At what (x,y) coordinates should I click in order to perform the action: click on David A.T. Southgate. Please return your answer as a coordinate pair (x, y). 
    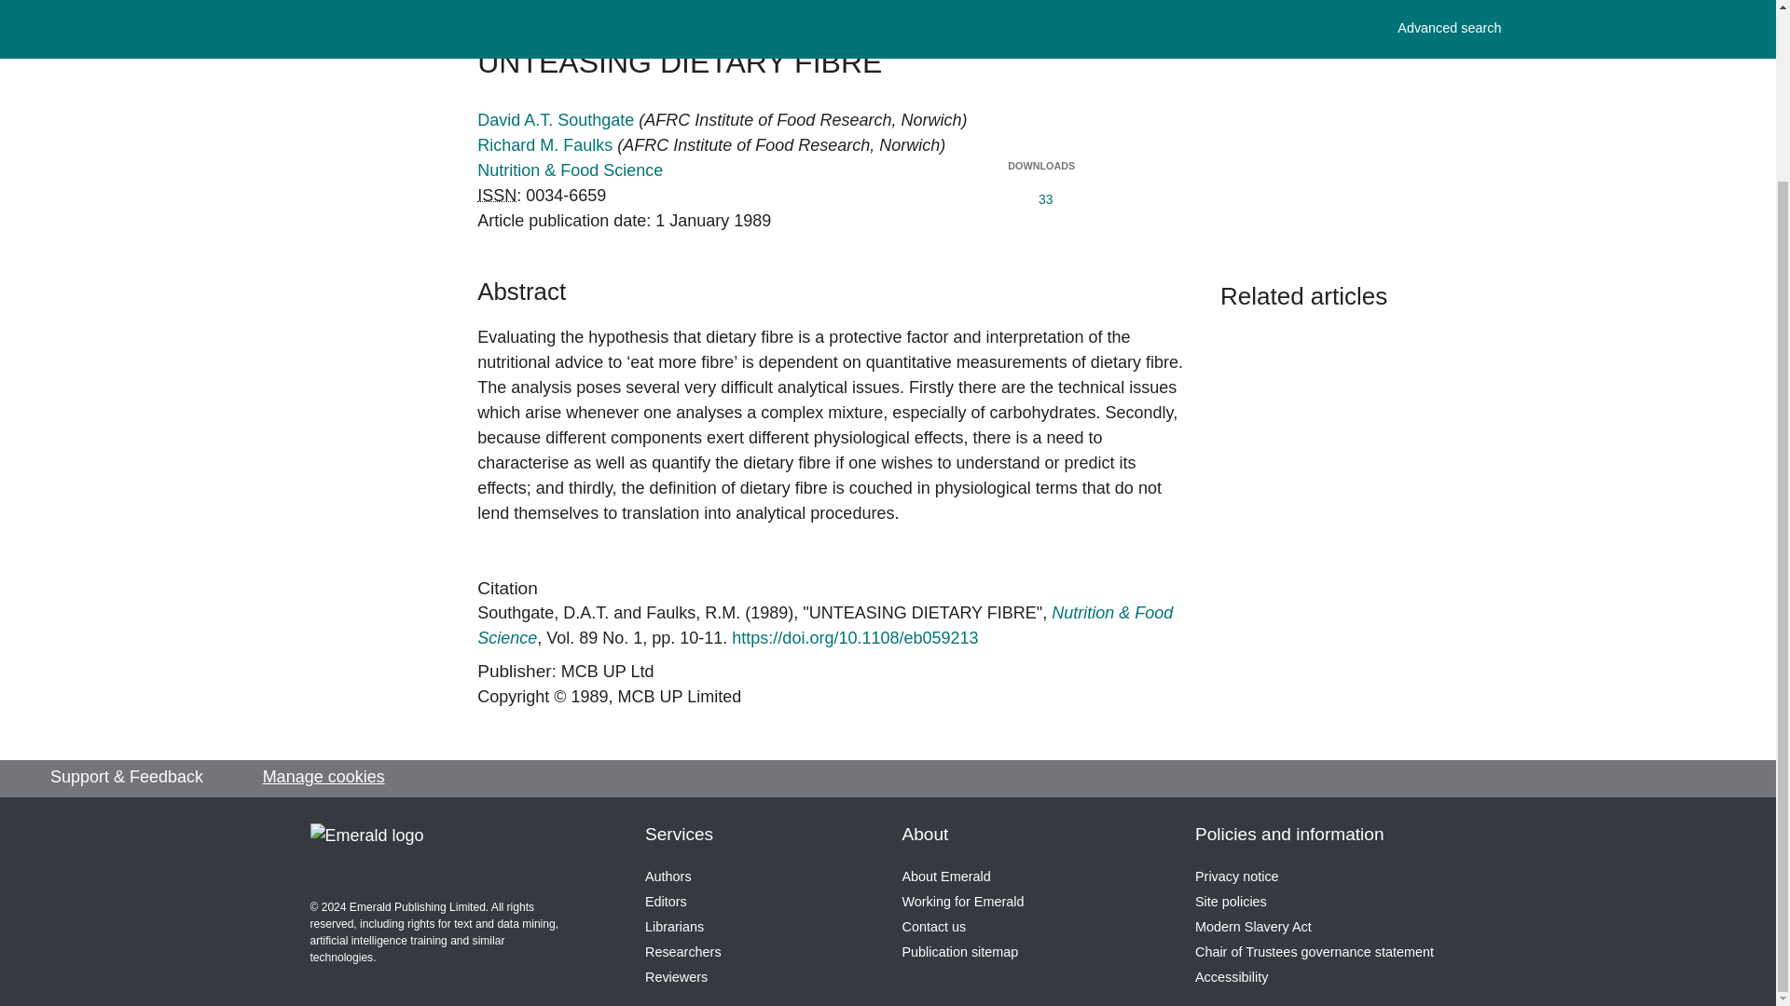
    Looking at the image, I should click on (558, 119).